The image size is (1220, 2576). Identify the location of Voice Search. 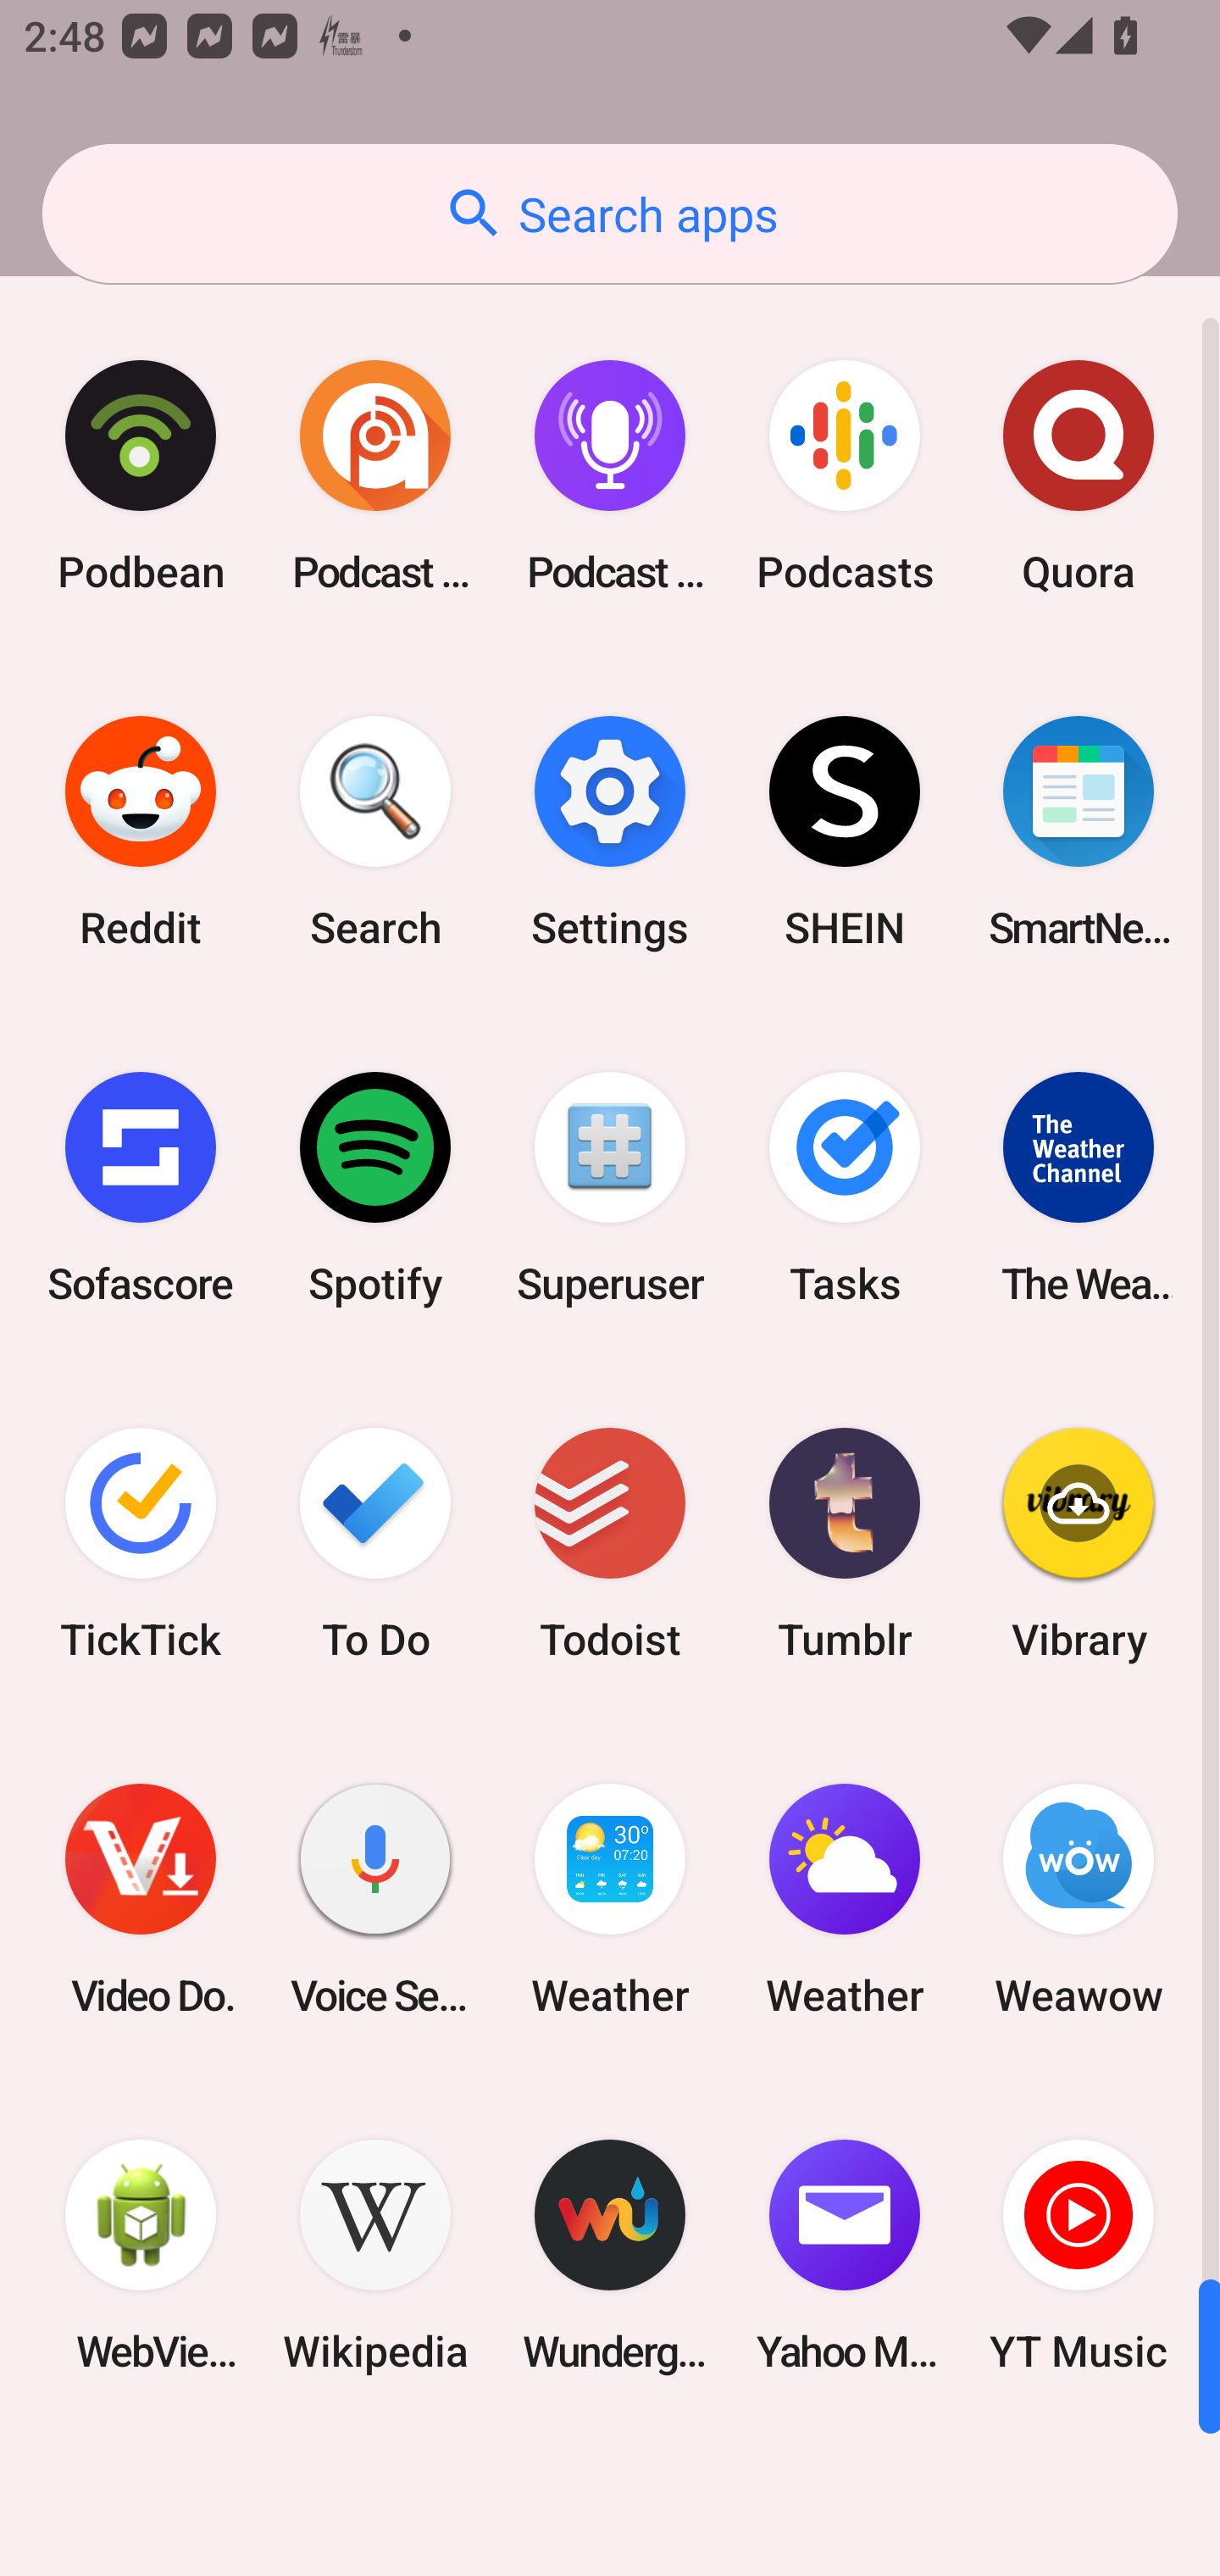
(375, 1900).